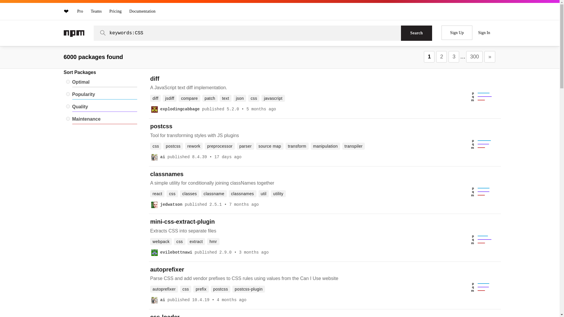 The height and width of the screenshot is (317, 564). Describe the element at coordinates (474, 56) in the screenshot. I see `300` at that location.